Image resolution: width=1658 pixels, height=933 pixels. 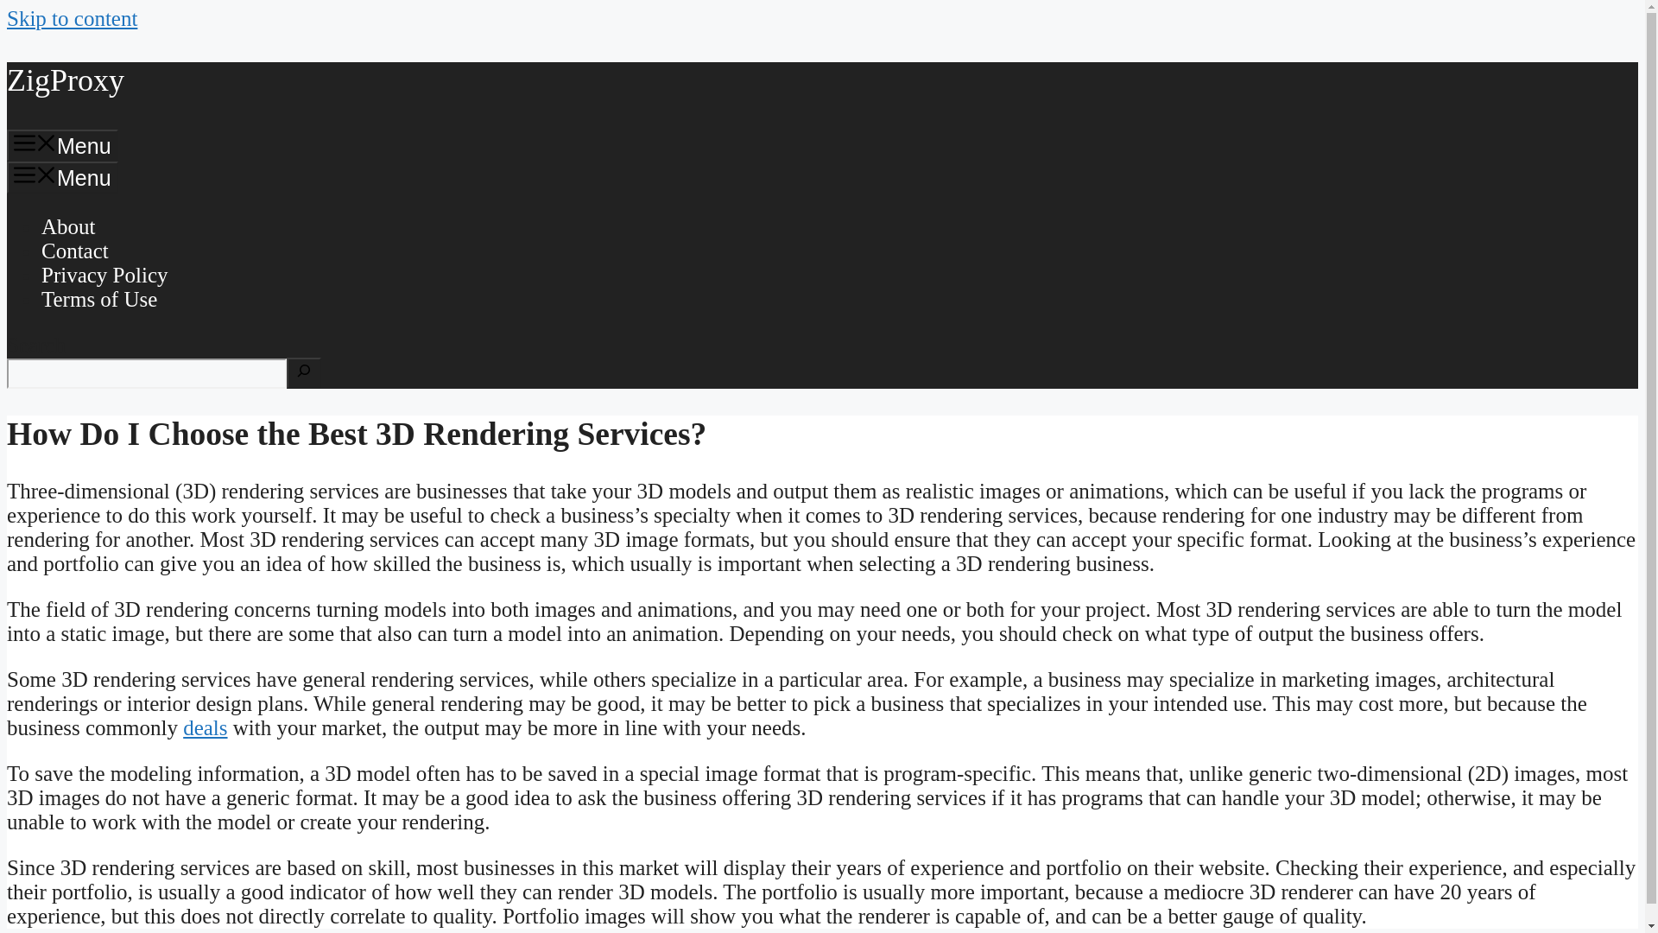 What do you see at coordinates (69, 226) in the screenshot?
I see `About` at bounding box center [69, 226].